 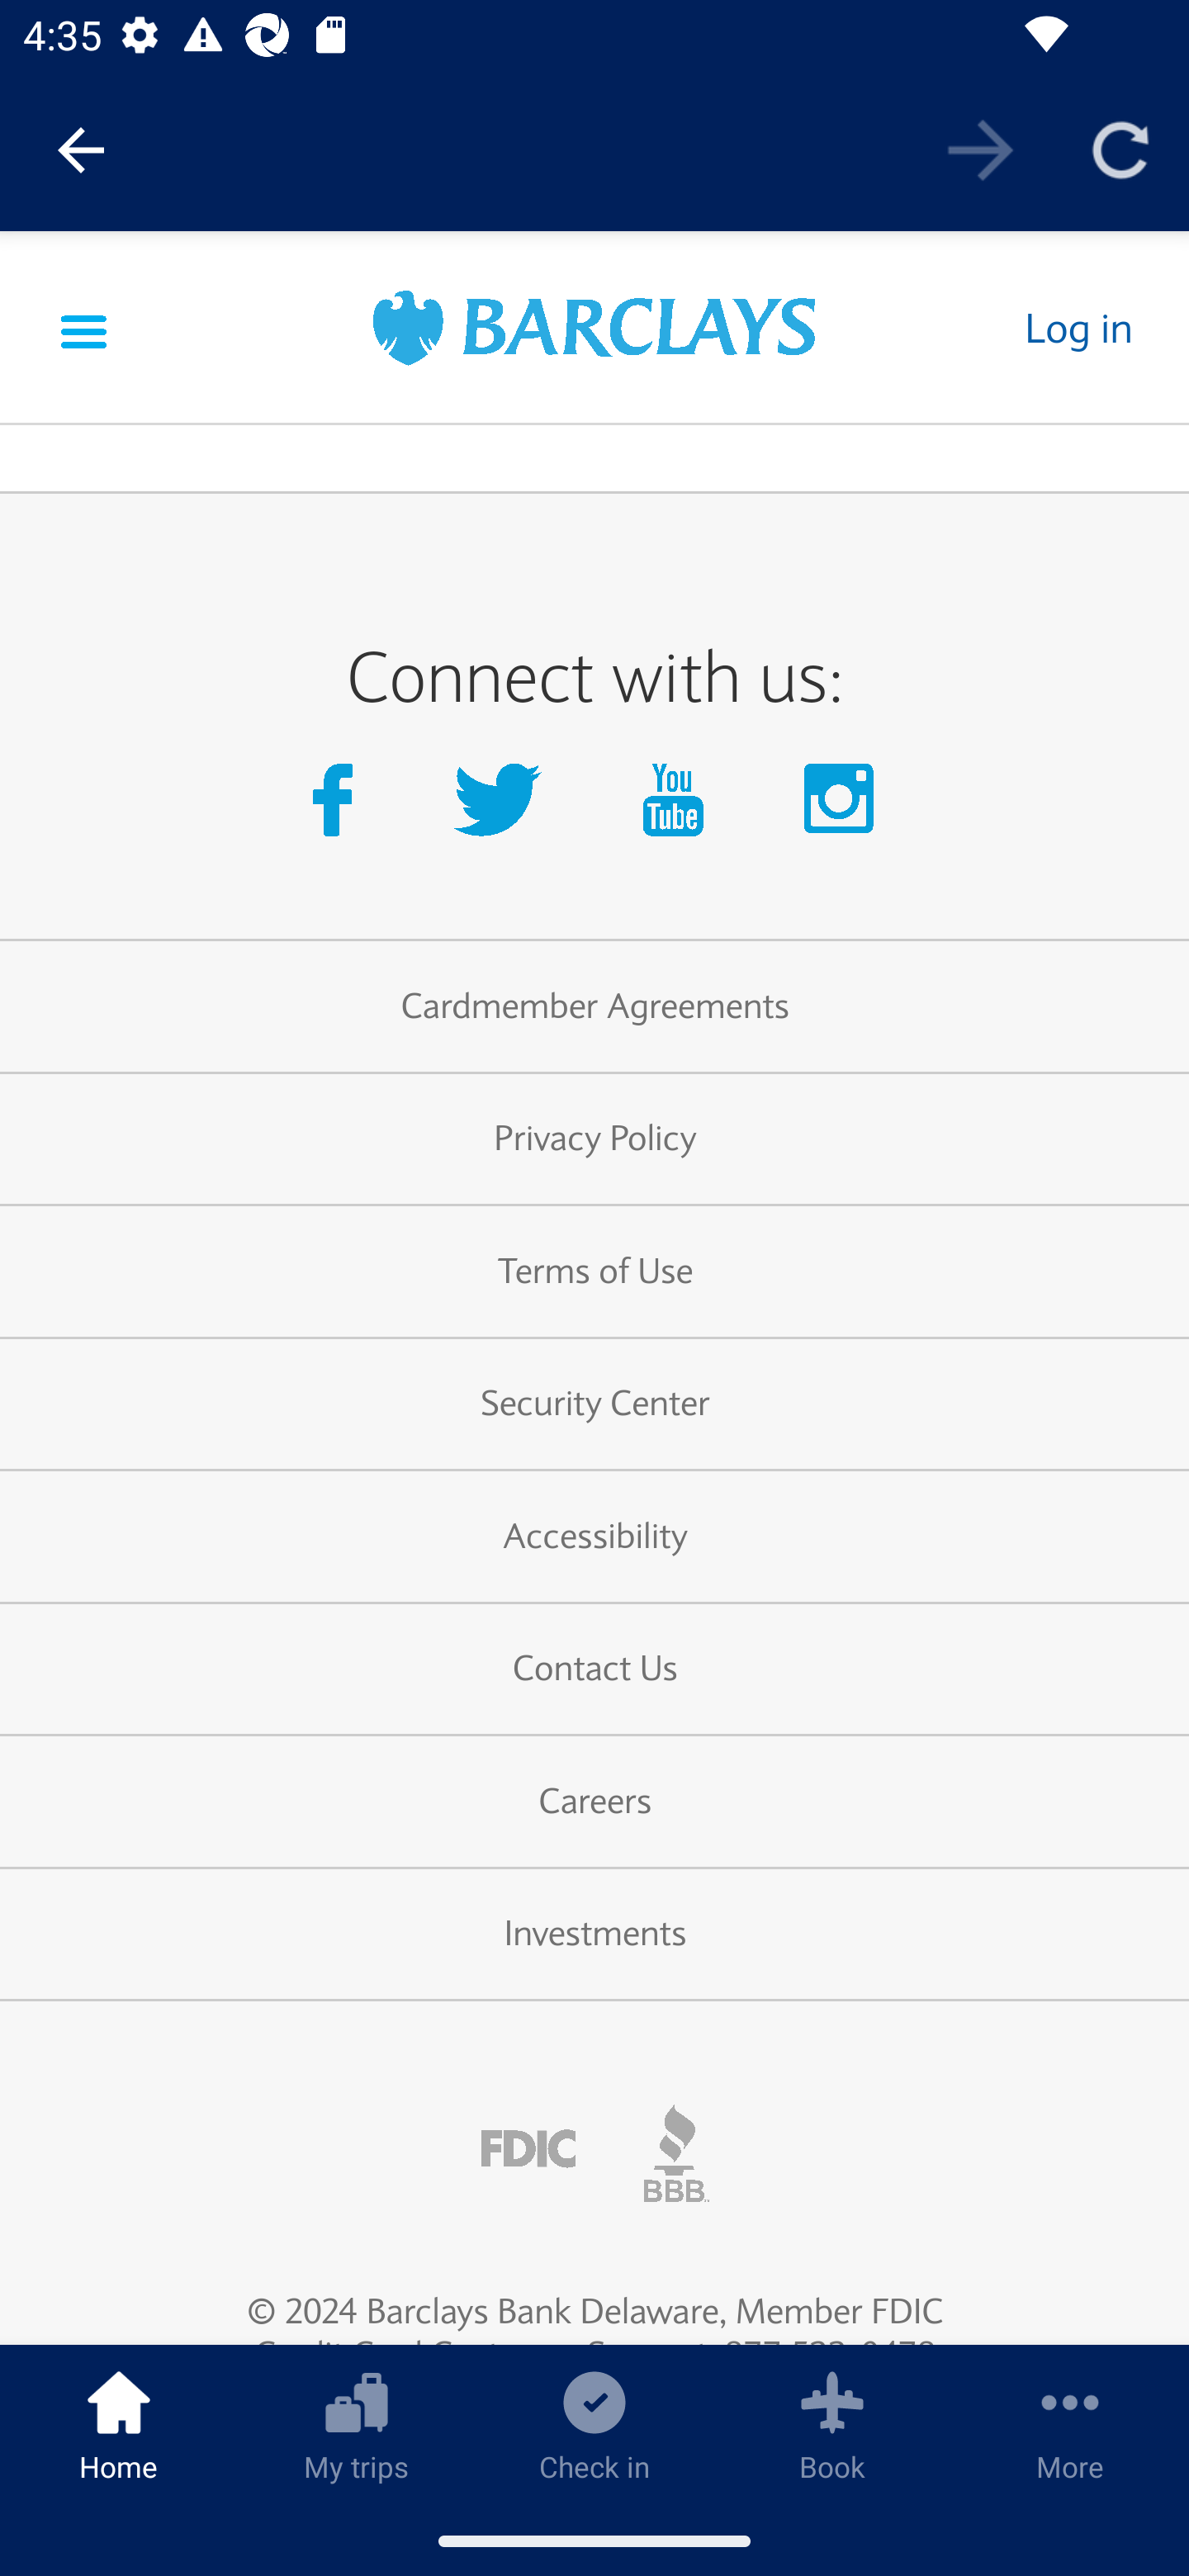 What do you see at coordinates (339, 808) in the screenshot?
I see `Connect with Barclays US on Facebook` at bounding box center [339, 808].